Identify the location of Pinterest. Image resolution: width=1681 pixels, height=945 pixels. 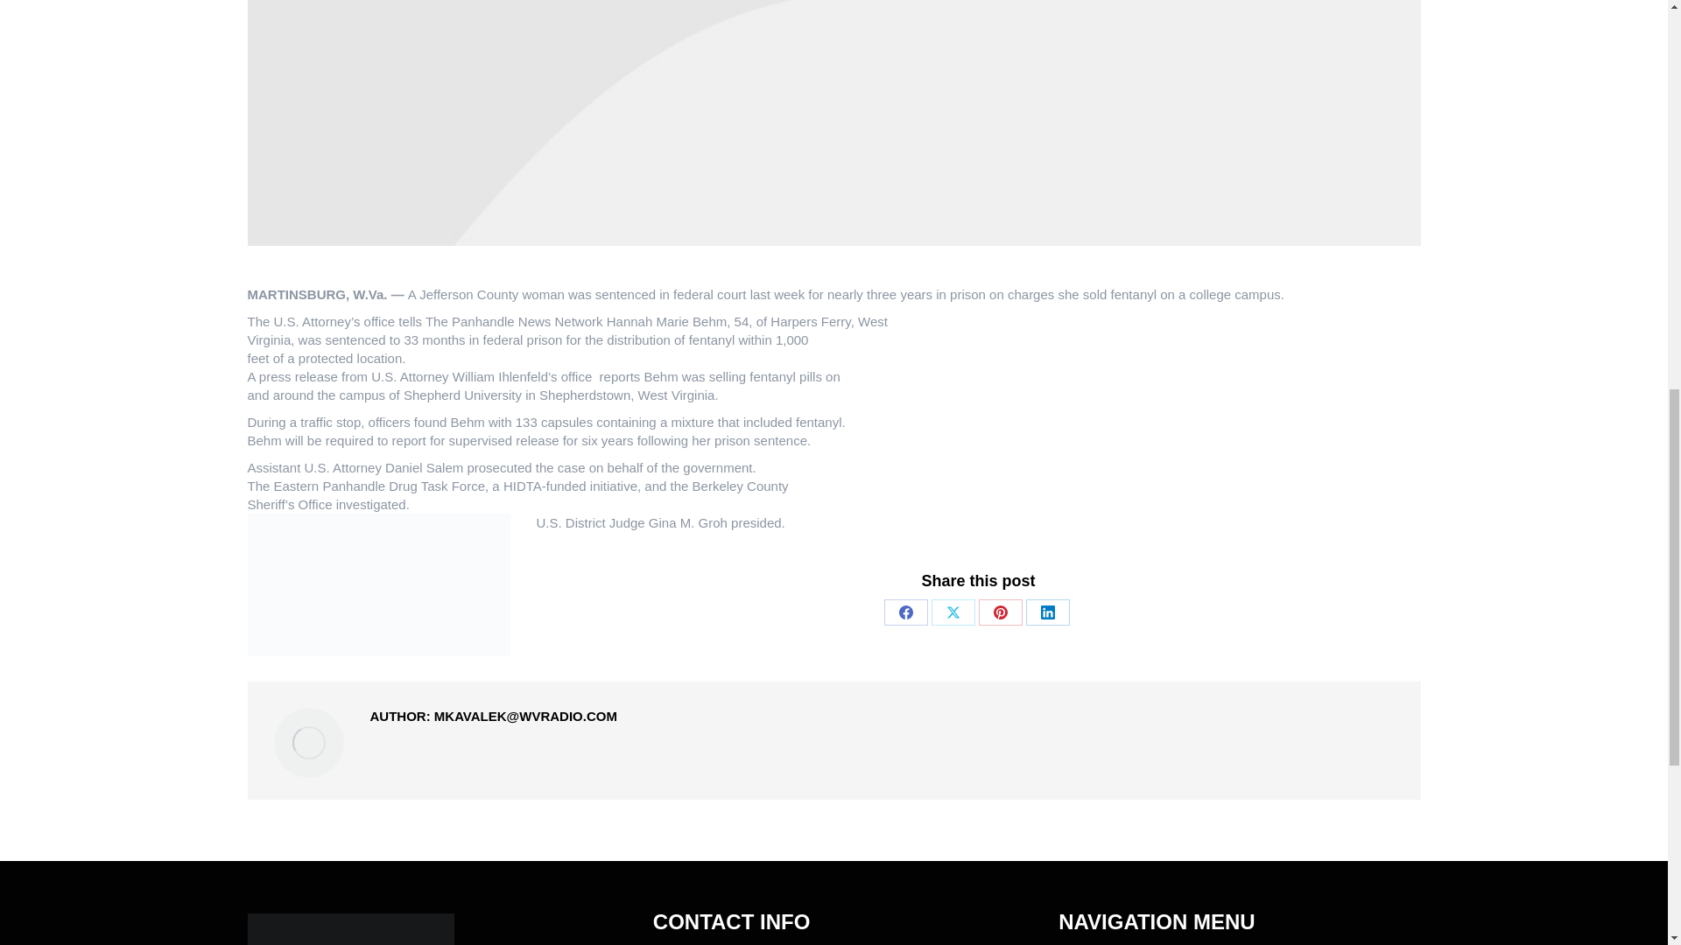
(1000, 612).